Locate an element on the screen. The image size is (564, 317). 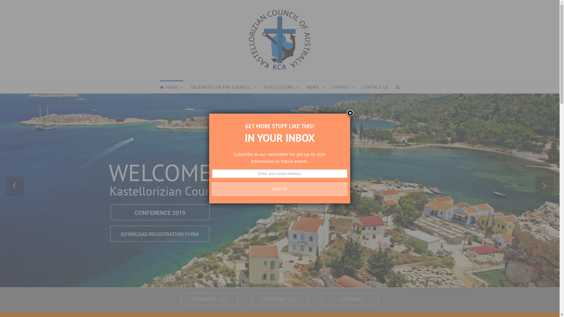
DELEGATES OF THE COUNCIL is located at coordinates (224, 87).